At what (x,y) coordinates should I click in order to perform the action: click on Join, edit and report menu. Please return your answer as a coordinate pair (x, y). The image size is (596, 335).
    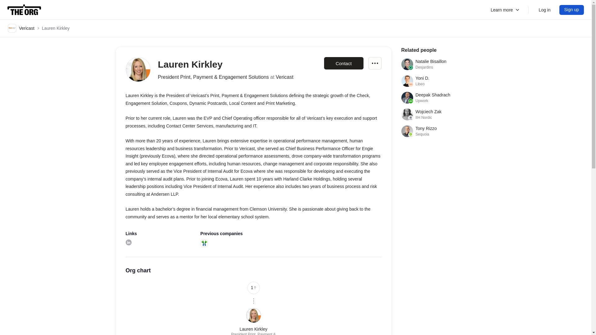
    Looking at the image, I should click on (438, 81).